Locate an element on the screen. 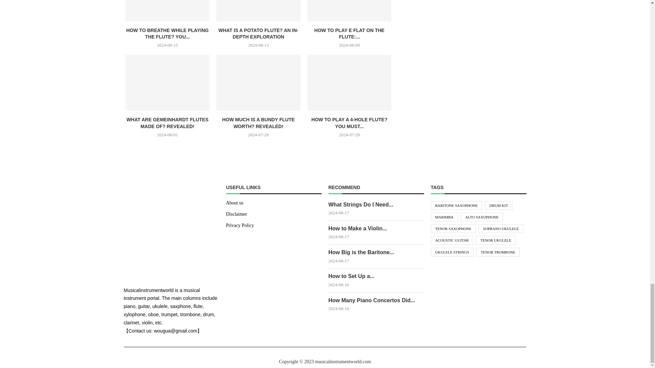 This screenshot has height=368, width=655. What is a Potato Flute? An In-Depth Exploration is located at coordinates (258, 10).